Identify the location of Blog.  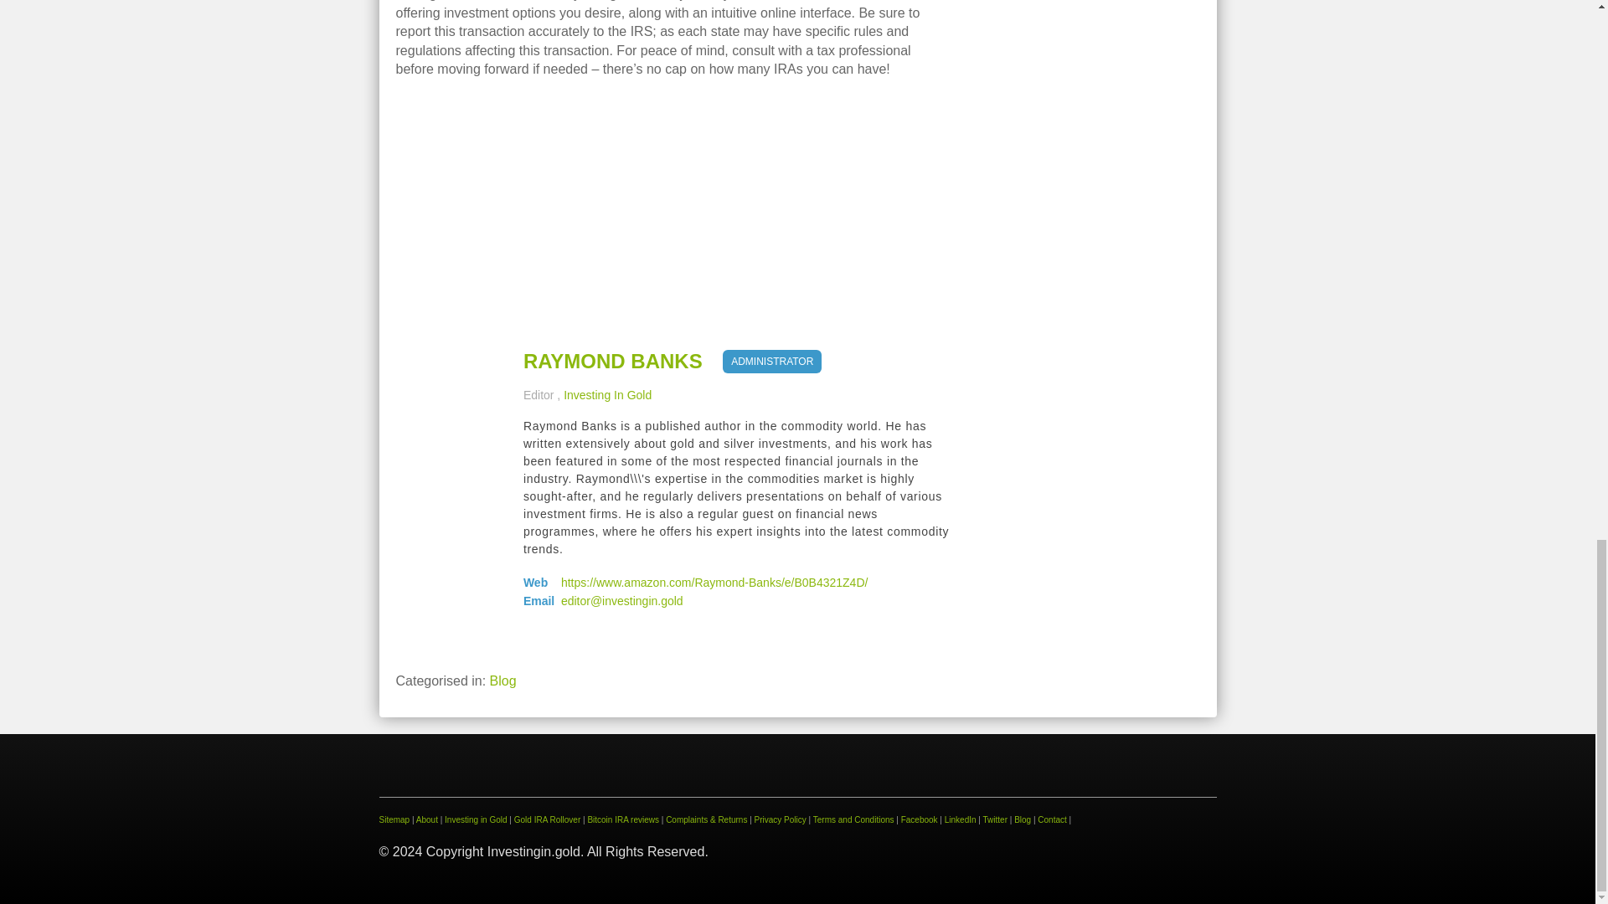
(1022, 819).